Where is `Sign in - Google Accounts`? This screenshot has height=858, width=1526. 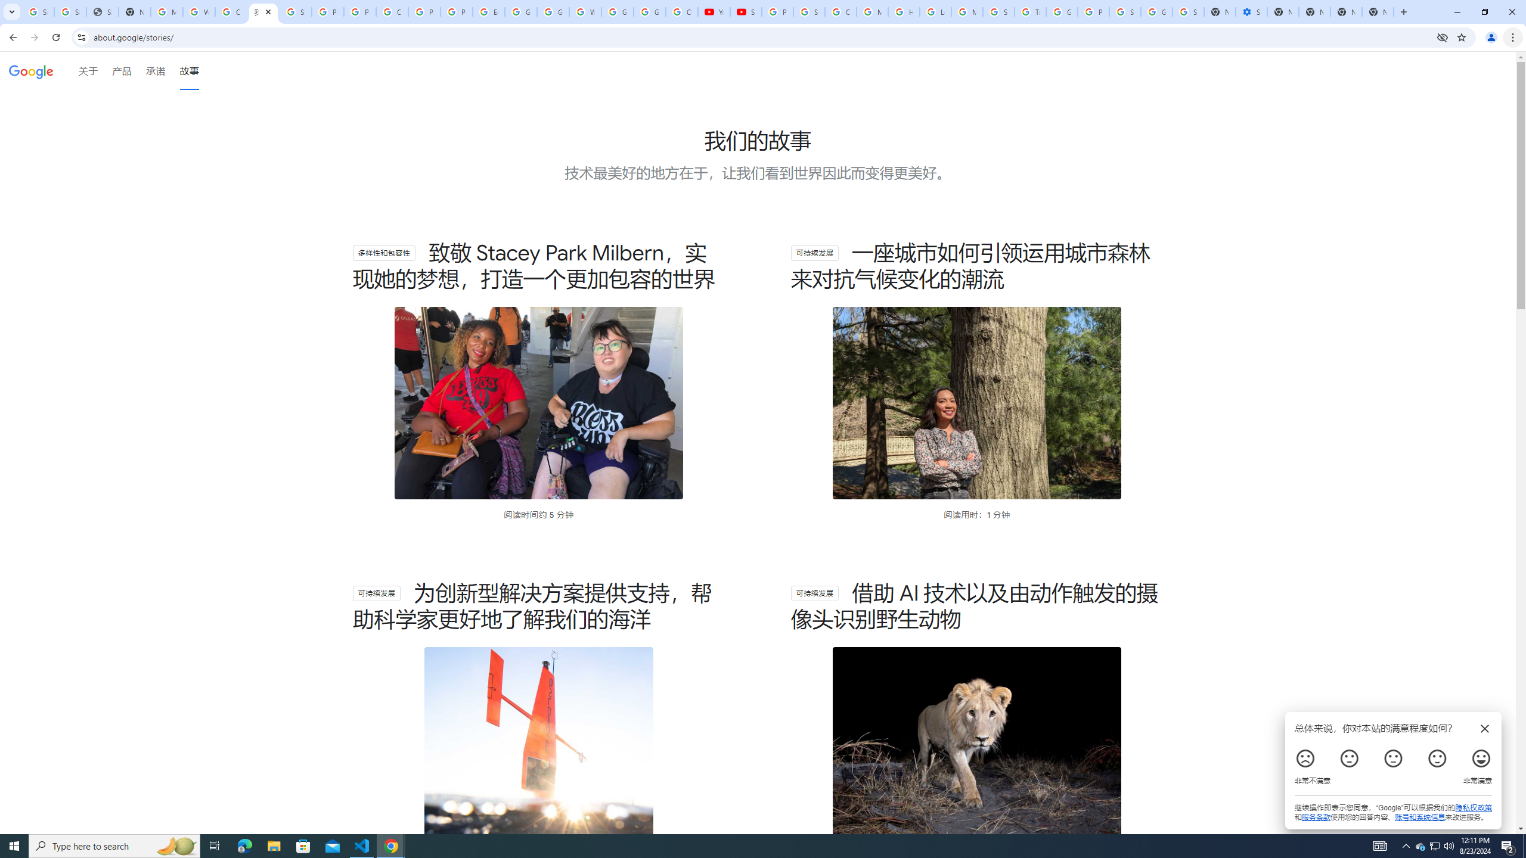
Sign in - Google Accounts is located at coordinates (70, 12).